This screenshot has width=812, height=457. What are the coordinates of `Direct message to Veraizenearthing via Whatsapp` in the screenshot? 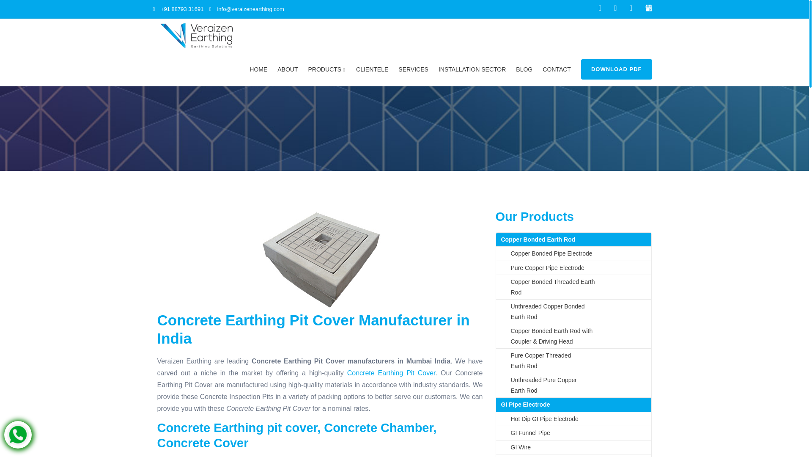 It's located at (18, 434).